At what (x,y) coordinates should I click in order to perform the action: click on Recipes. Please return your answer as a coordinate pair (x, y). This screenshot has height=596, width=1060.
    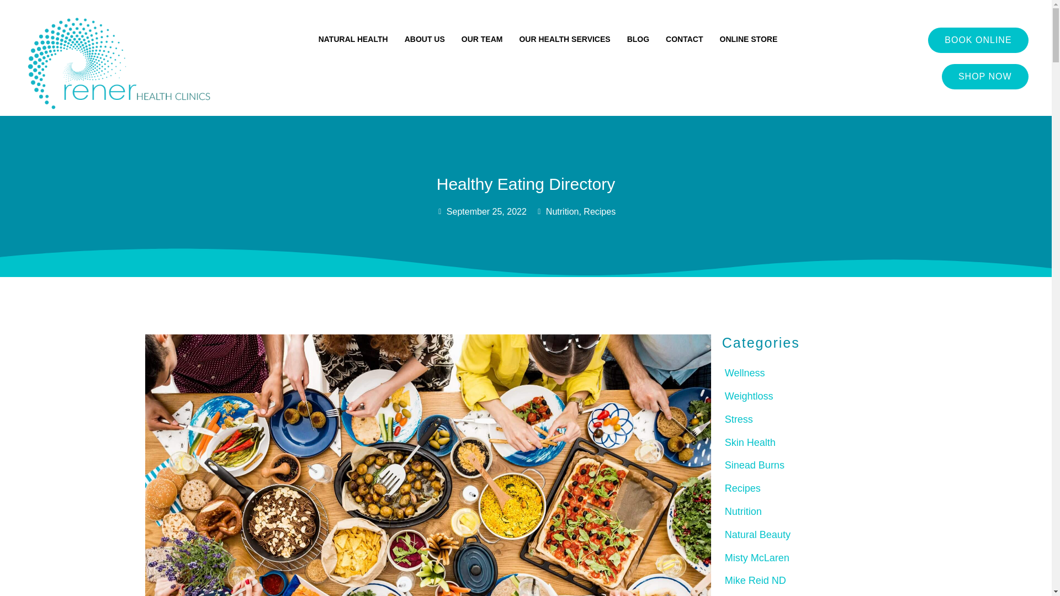
    Looking at the image, I should click on (600, 211).